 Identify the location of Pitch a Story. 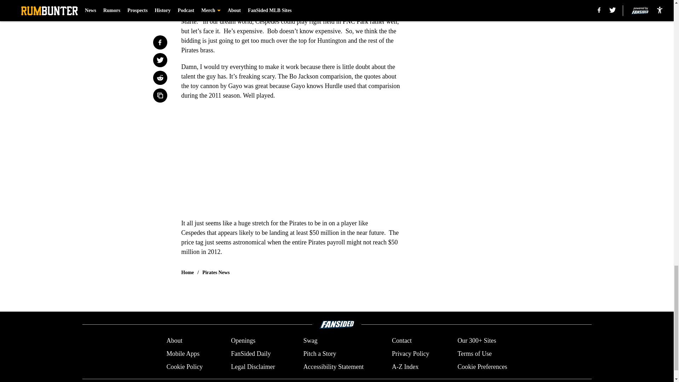
(320, 354).